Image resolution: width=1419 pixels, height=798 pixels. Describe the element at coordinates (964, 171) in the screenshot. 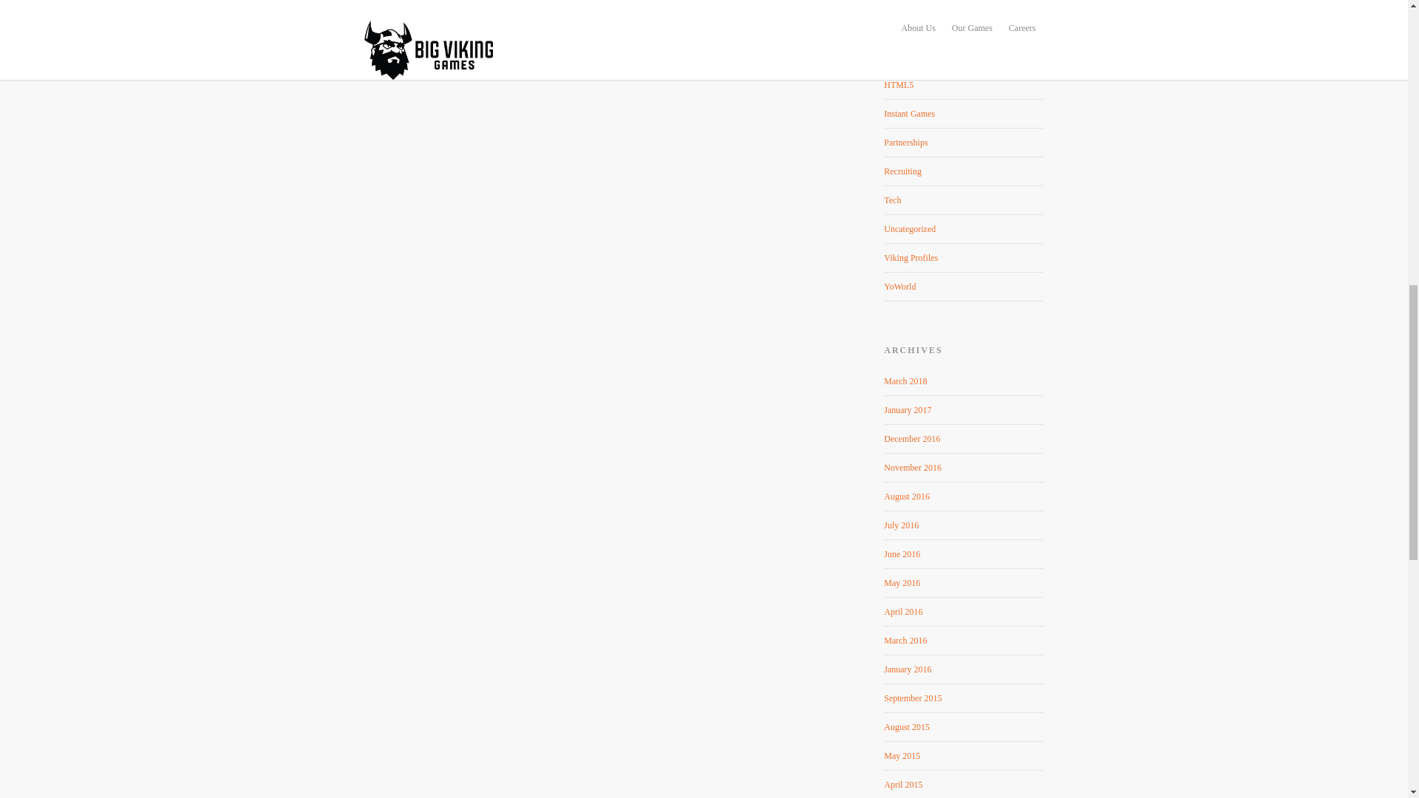

I see `Recruiting` at that location.